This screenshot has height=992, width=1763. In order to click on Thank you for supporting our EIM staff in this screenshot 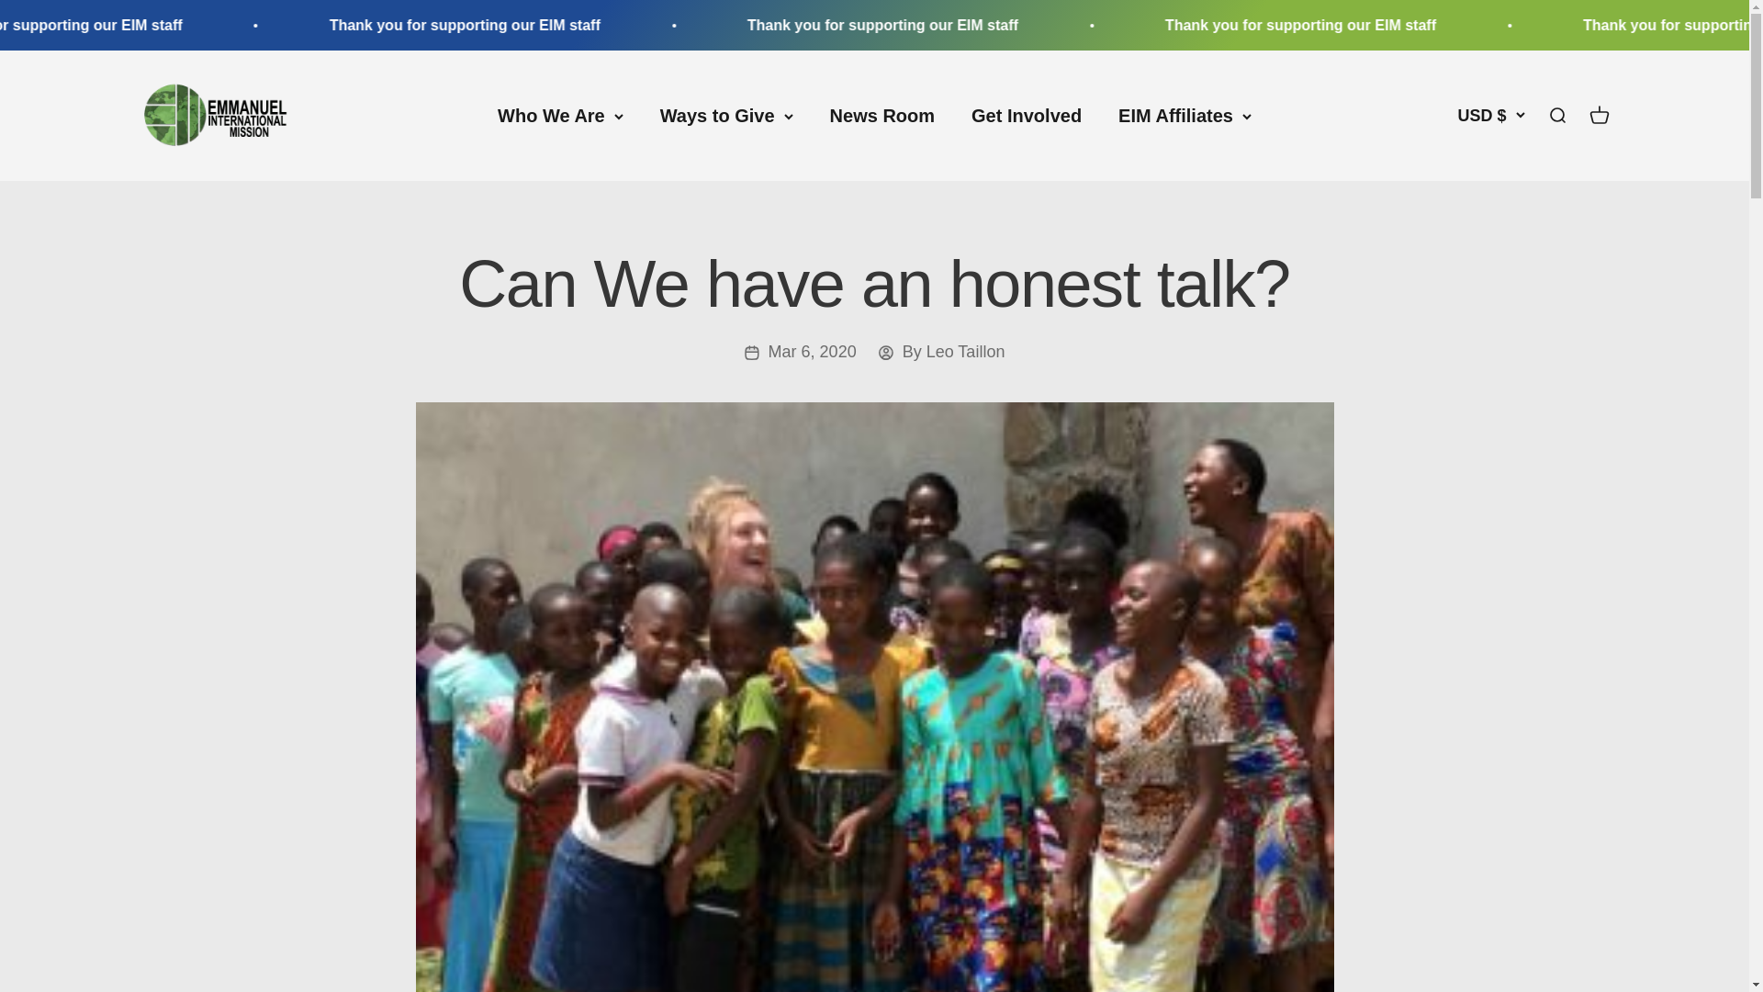, I will do `click(168, 25)`.